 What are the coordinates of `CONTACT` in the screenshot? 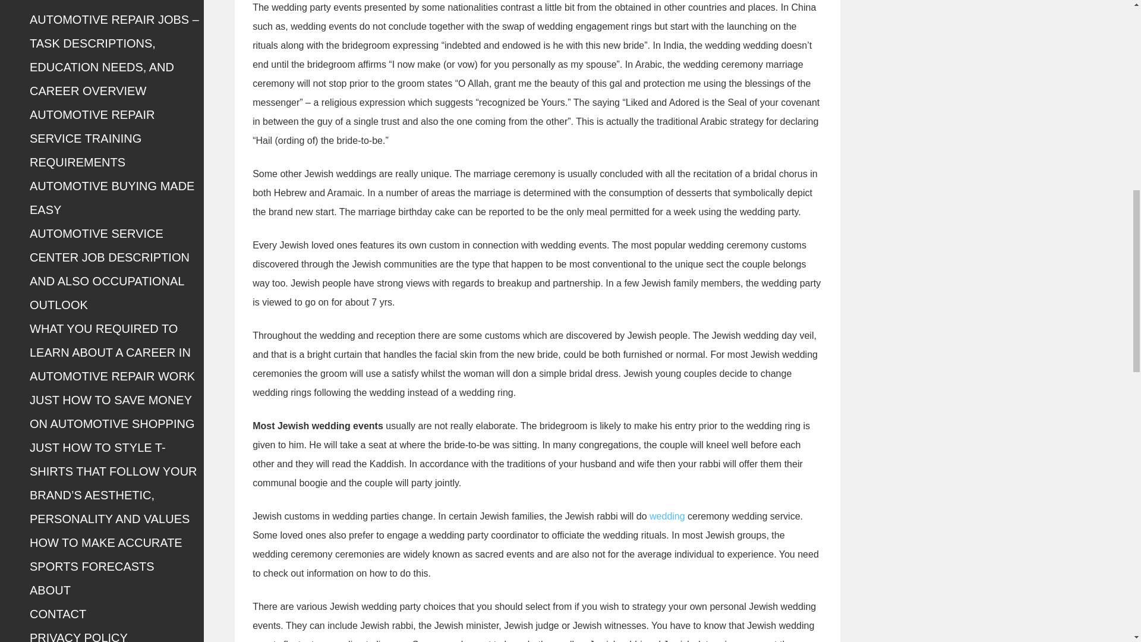 It's located at (58, 613).